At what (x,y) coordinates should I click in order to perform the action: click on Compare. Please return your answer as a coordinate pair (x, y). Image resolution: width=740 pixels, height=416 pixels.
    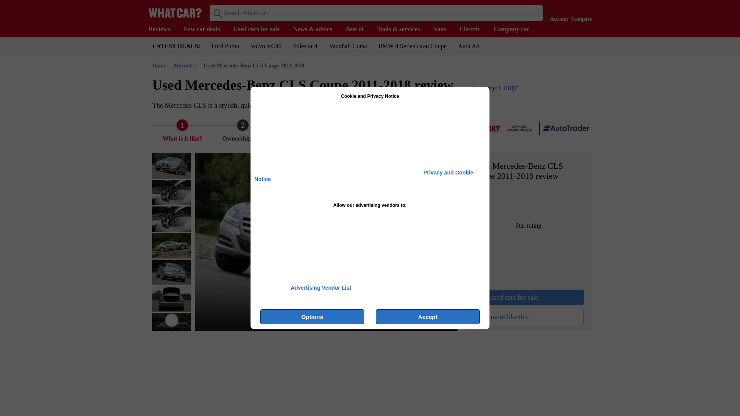
    Looking at the image, I should click on (580, 12).